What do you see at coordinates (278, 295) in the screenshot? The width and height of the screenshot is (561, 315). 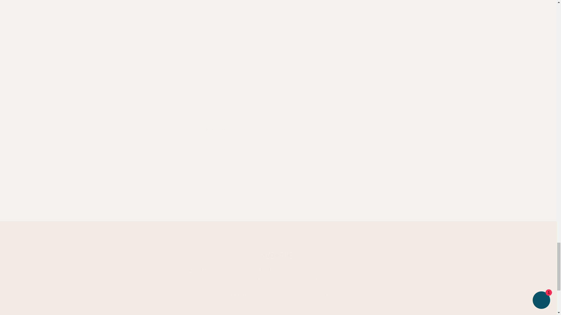 I see `Email` at bounding box center [278, 295].